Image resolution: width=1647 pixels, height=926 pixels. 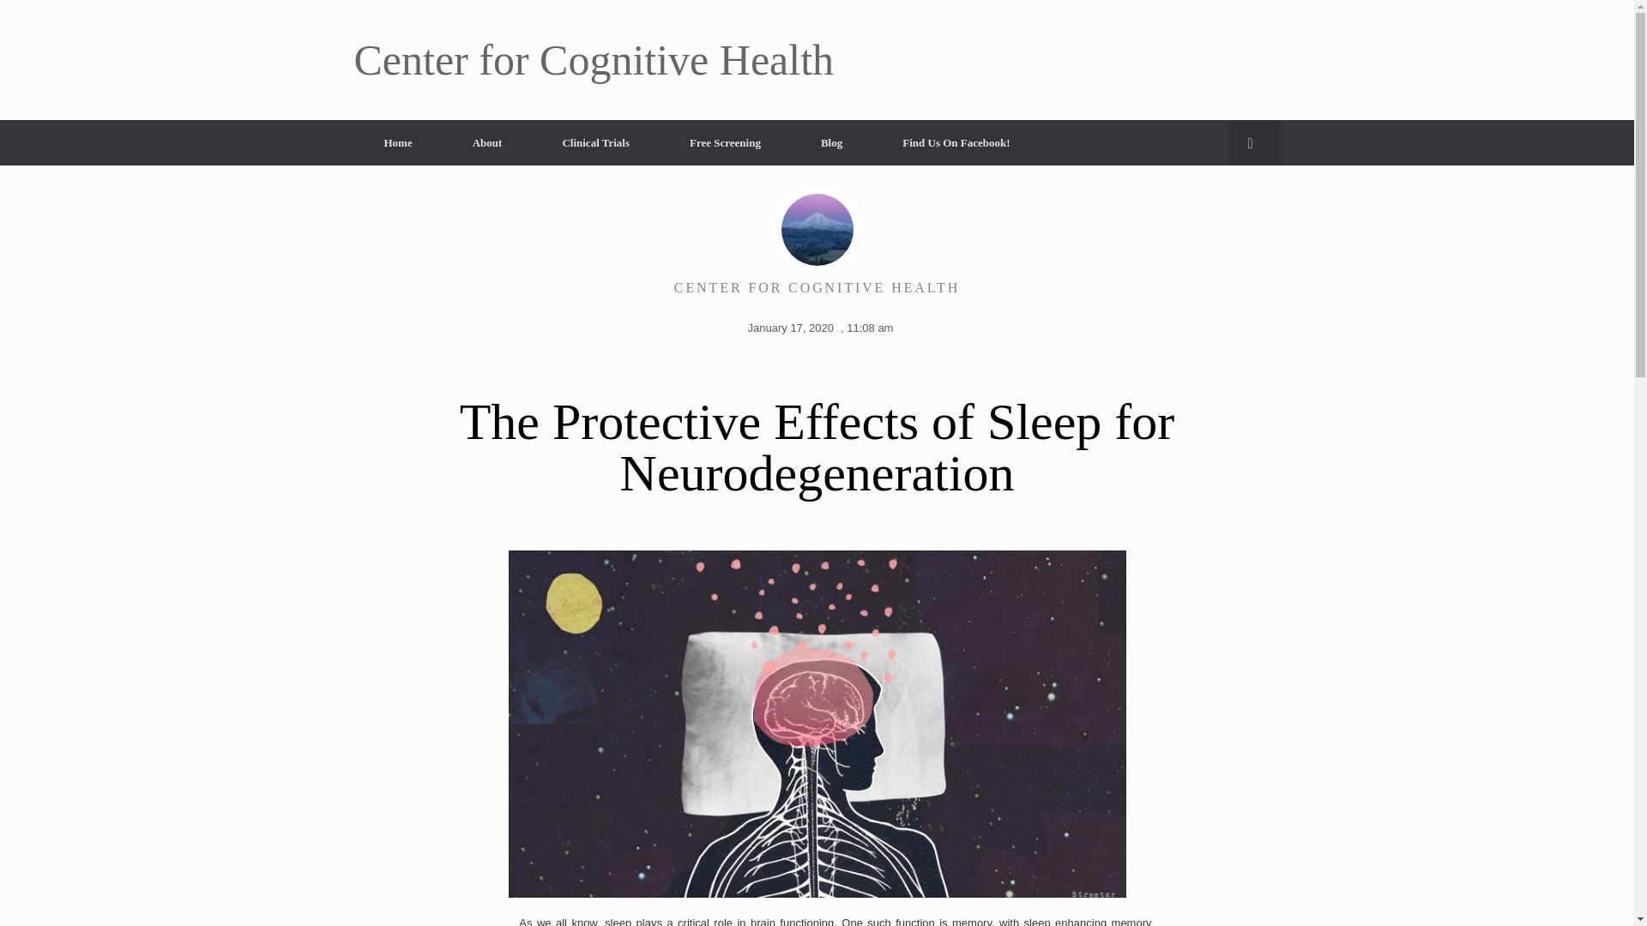 I want to click on Center for Cognitive Health, so click(x=594, y=60).